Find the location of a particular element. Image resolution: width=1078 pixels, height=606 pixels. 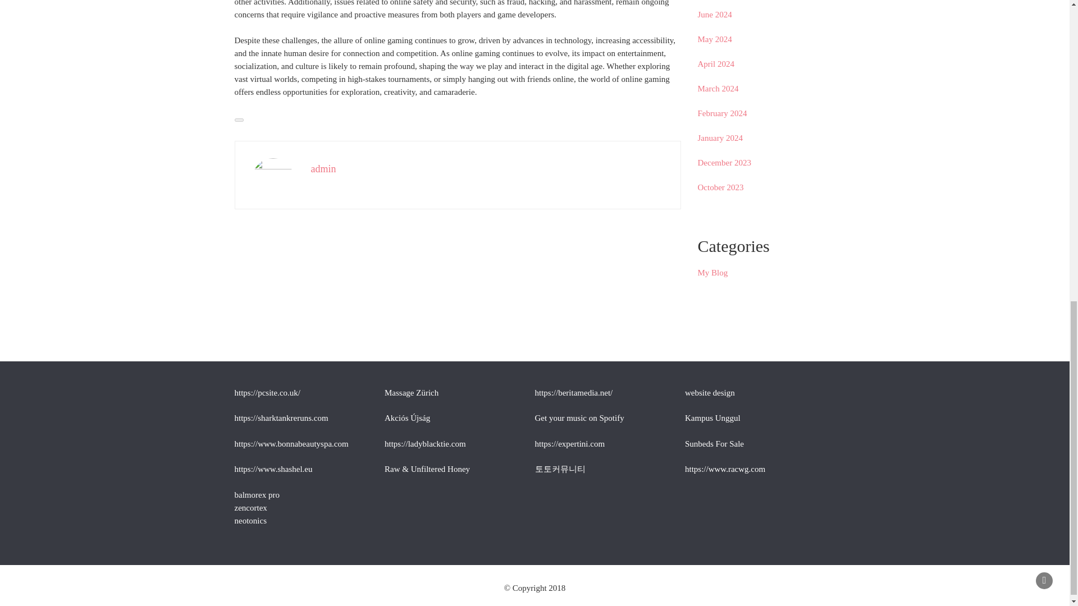

My Blog is located at coordinates (712, 273).